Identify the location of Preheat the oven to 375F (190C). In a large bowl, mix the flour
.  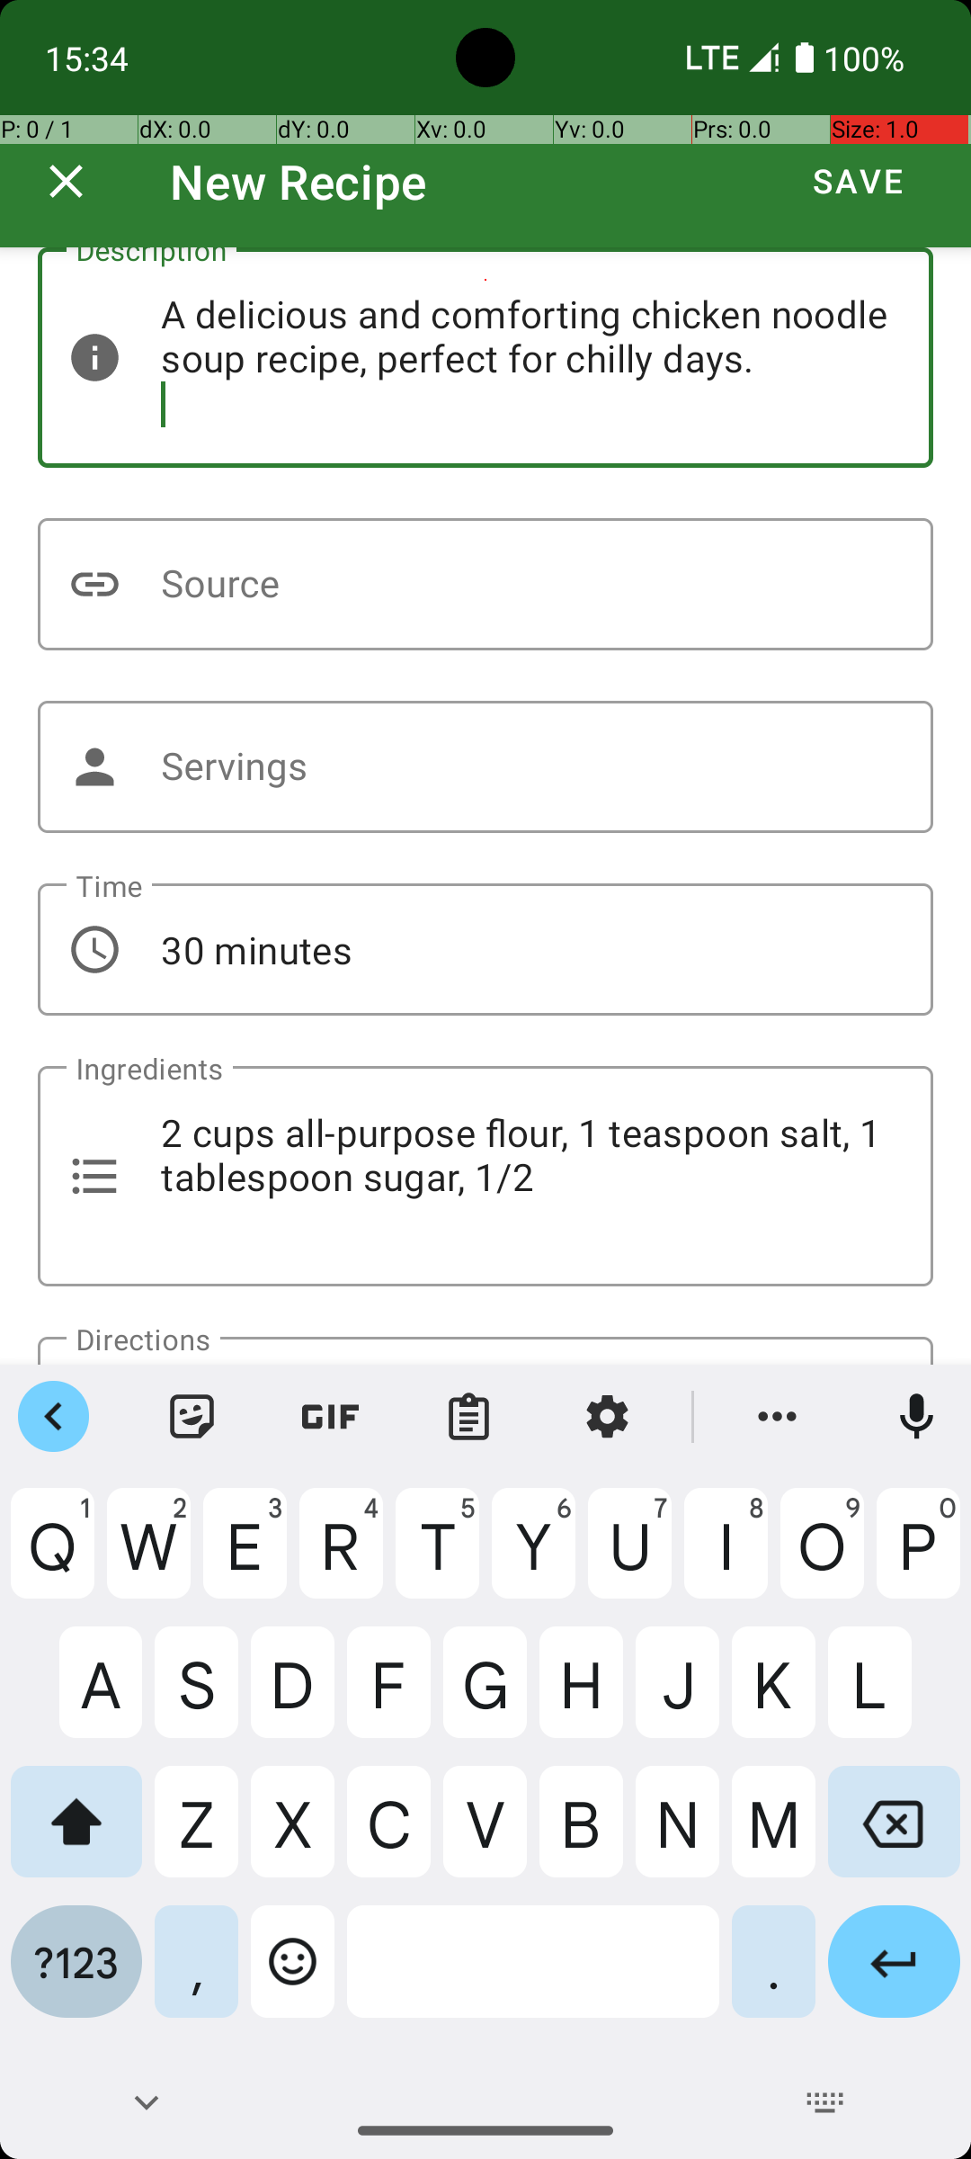
(485, 1351).